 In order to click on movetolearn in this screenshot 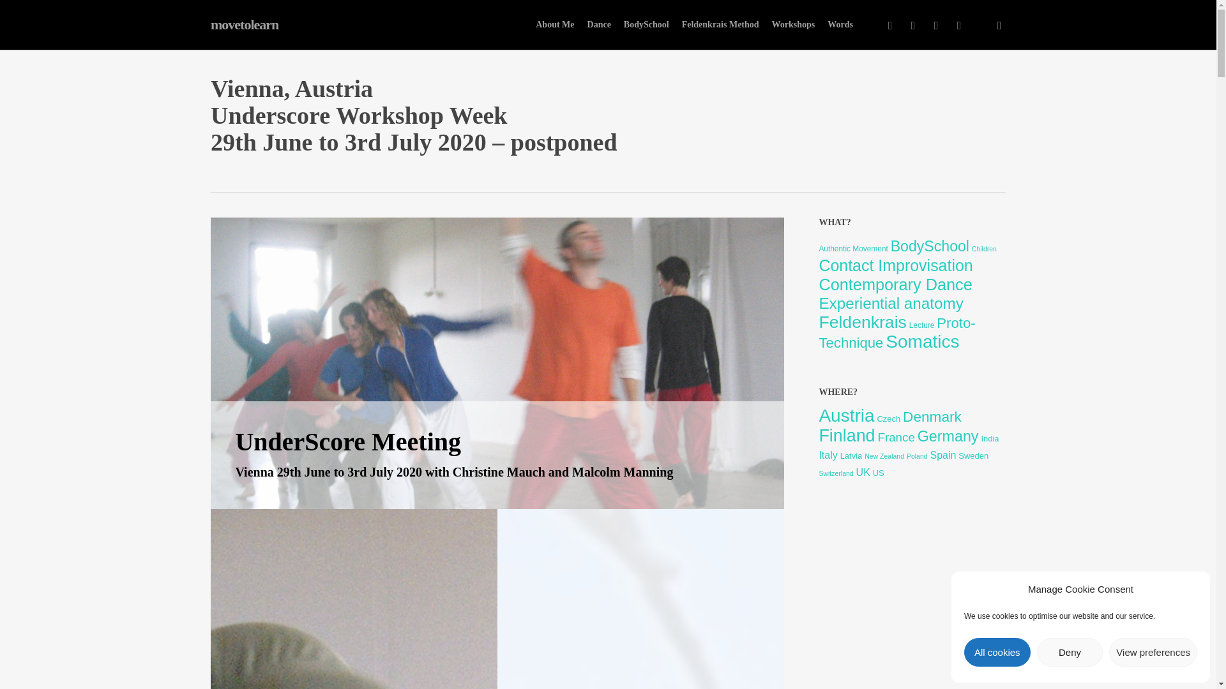, I will do `click(244, 24)`.